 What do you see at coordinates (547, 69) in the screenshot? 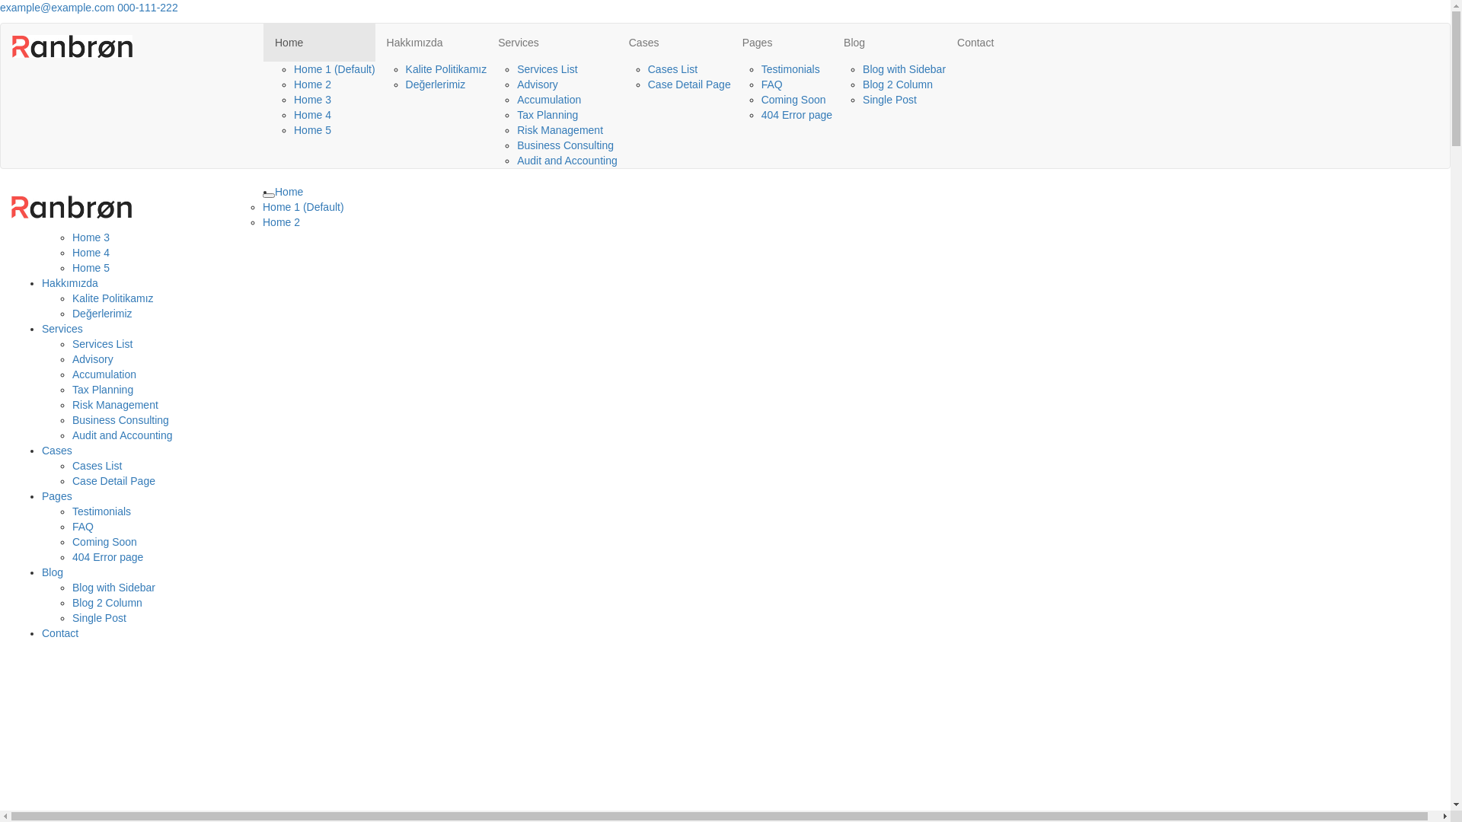
I see `Services List` at bounding box center [547, 69].